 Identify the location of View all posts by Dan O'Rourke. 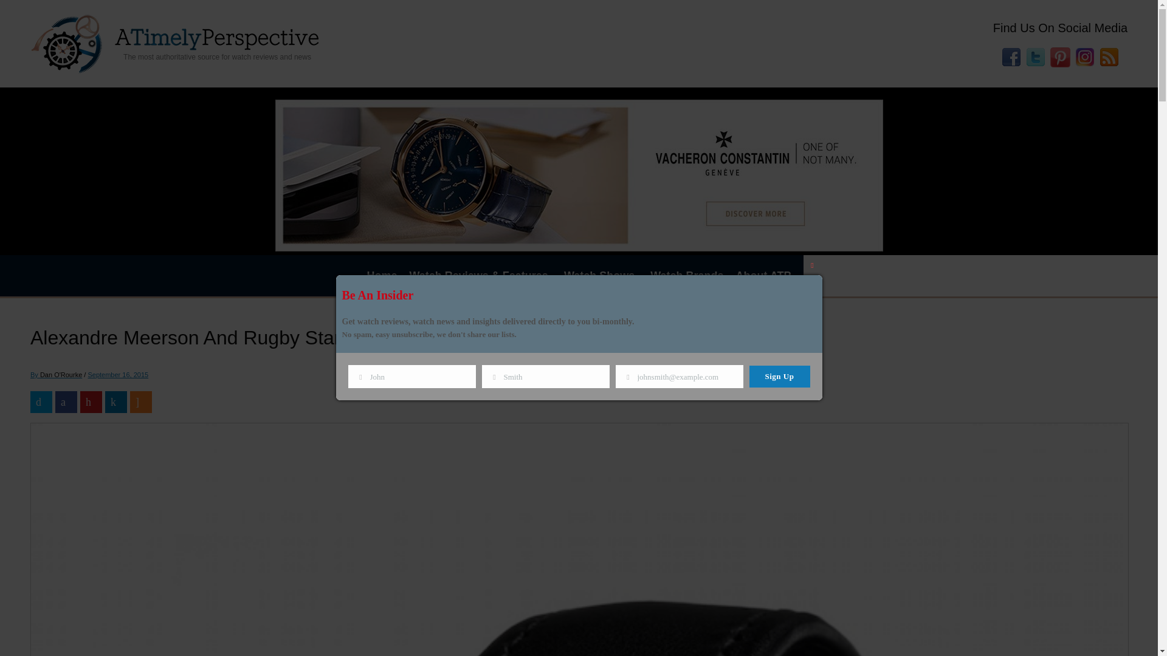
(56, 375).